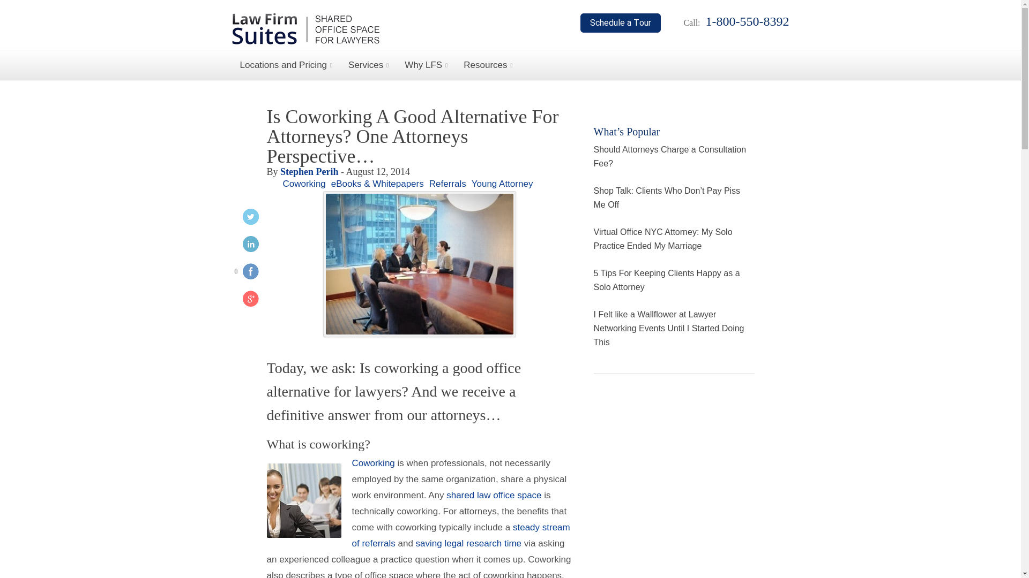 This screenshot has width=1029, height=578. I want to click on 0, so click(242, 273).